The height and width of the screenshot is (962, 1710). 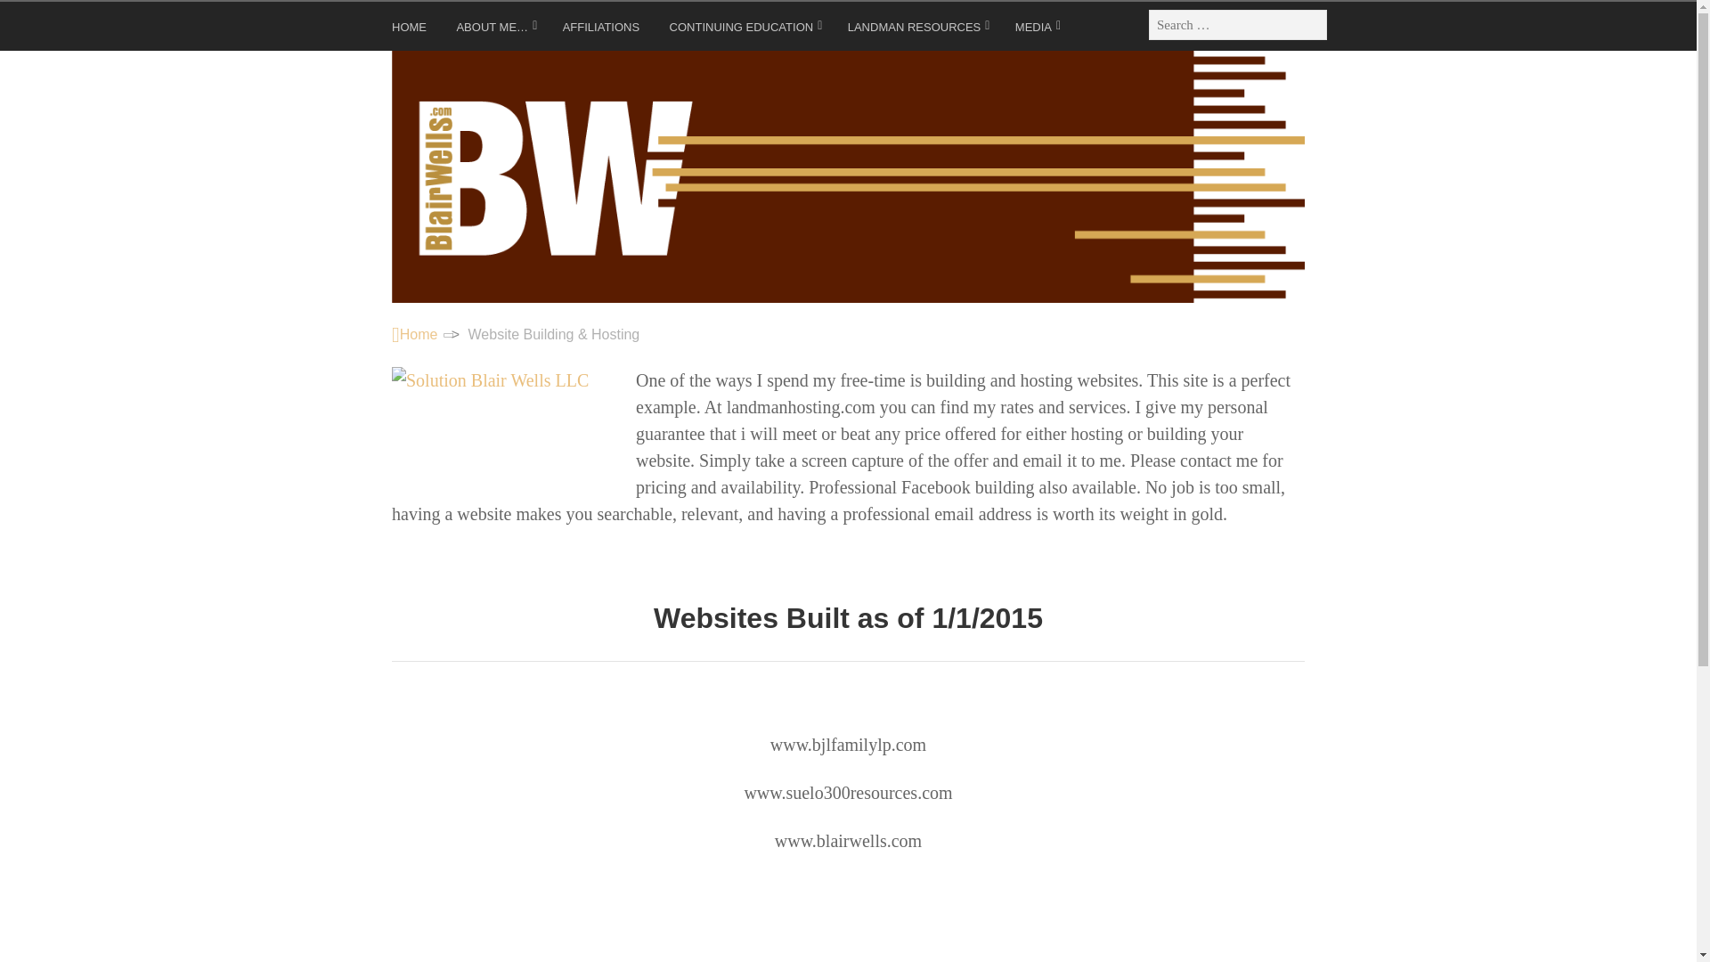 What do you see at coordinates (1038, 30) in the screenshot?
I see `MEDIA` at bounding box center [1038, 30].